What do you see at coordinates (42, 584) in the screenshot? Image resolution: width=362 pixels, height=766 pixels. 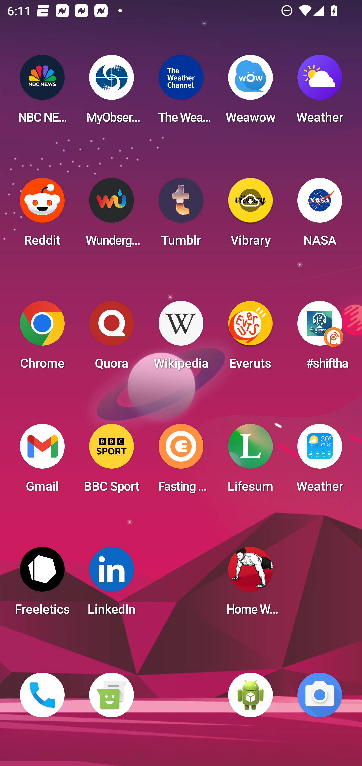 I see `Freeletics` at bounding box center [42, 584].